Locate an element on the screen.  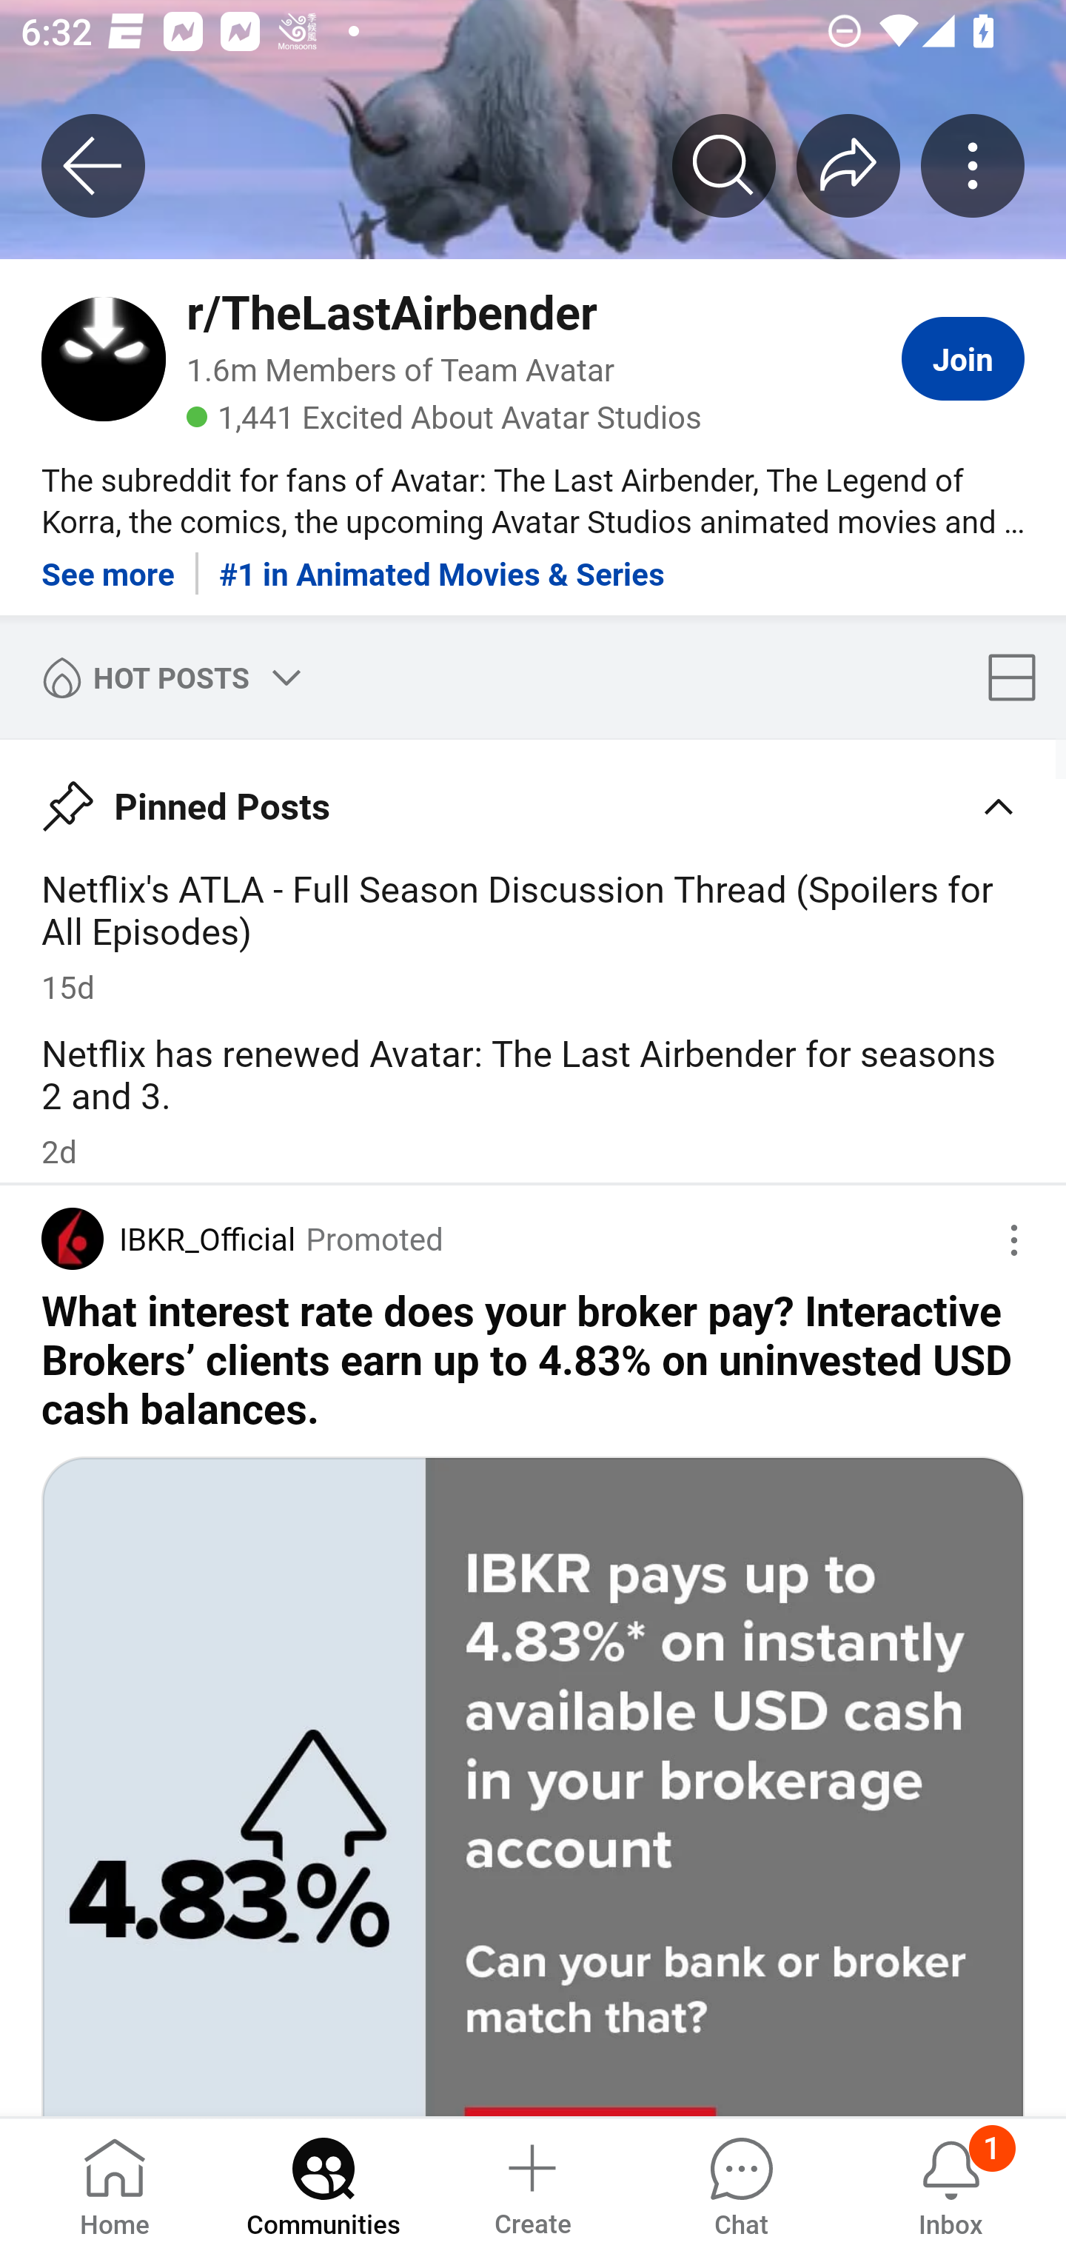
Pin Pinned Posts Caret is located at coordinates (533, 797).